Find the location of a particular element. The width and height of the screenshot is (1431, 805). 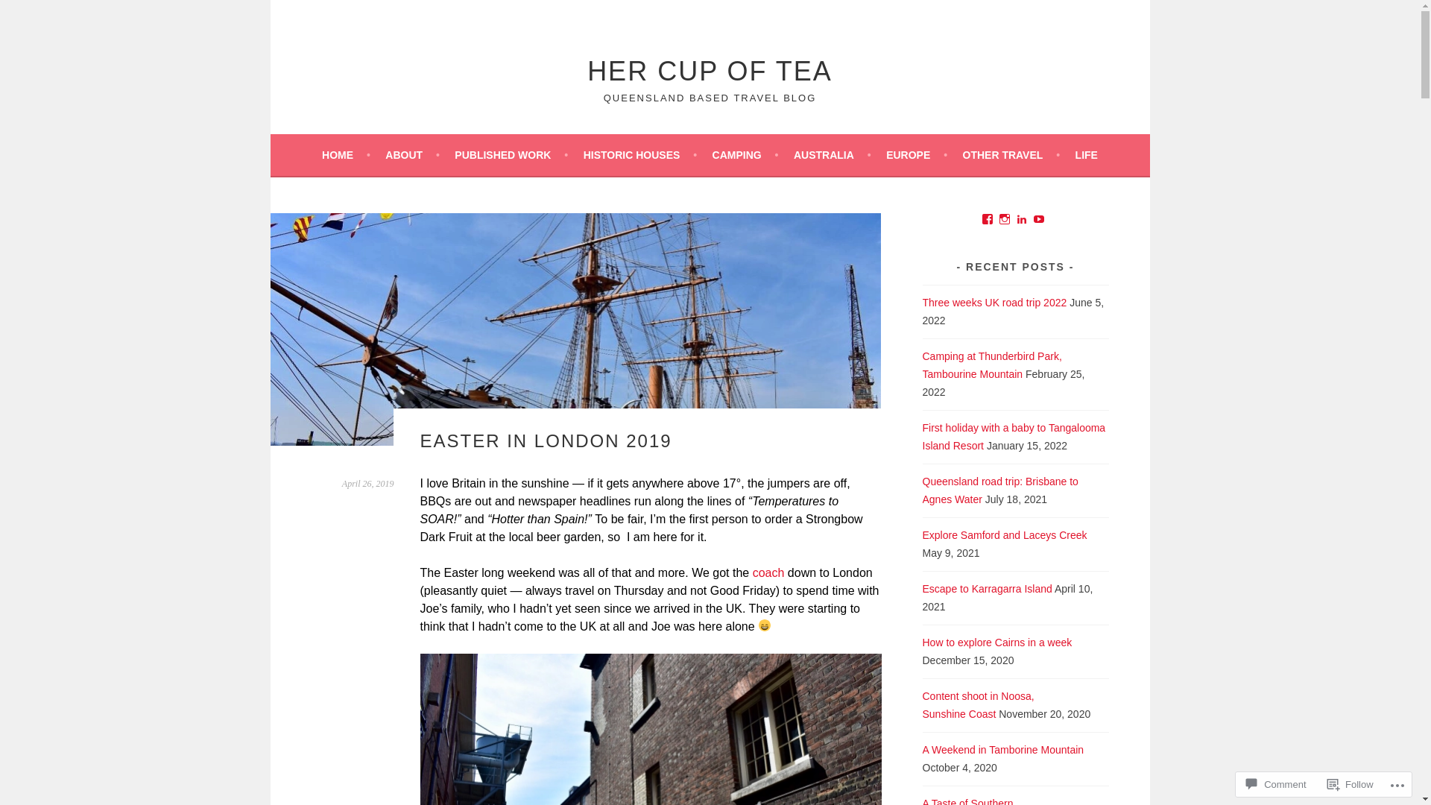

CAMPING is located at coordinates (745, 155).